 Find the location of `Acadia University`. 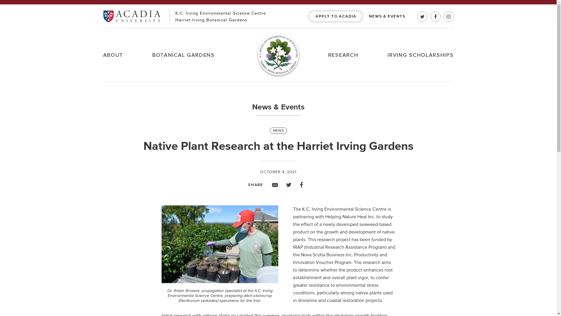

Acadia University is located at coordinates (131, 16).